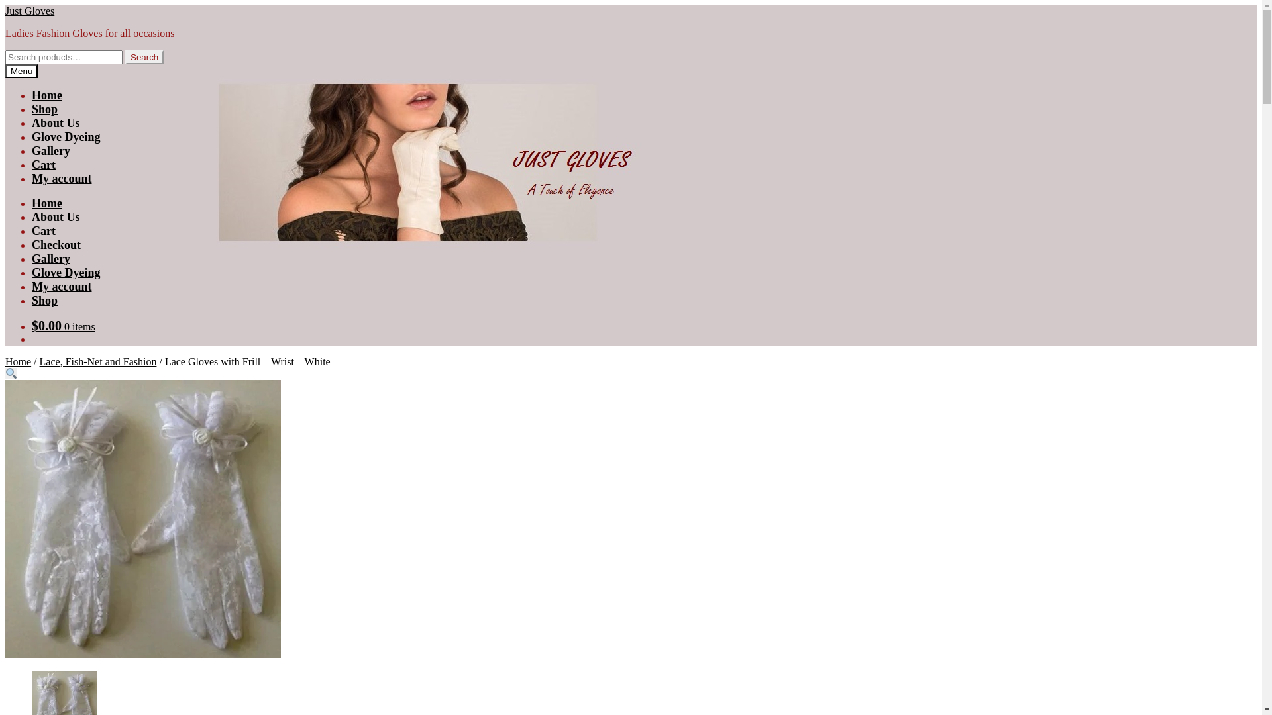  I want to click on Lace, Fish-Net and Fashion, so click(98, 361).